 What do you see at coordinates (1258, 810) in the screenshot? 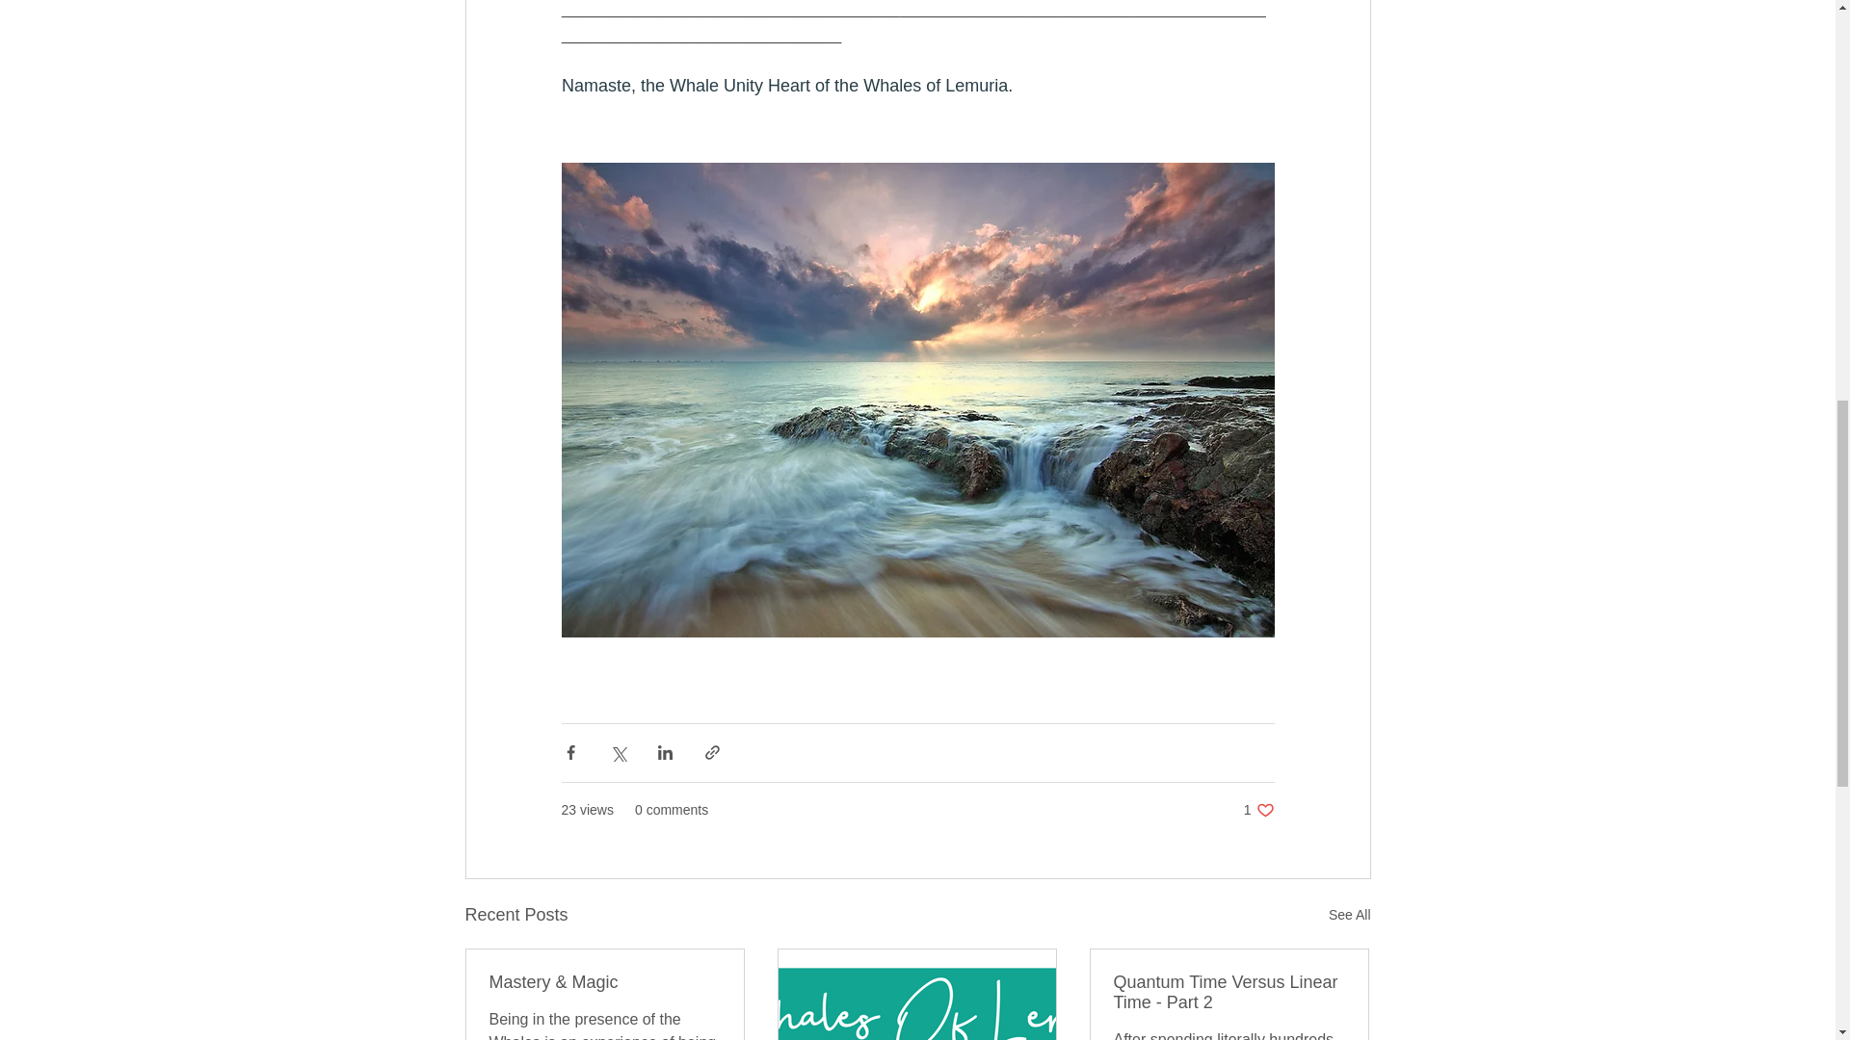
I see `Quantum Time Versus Linear Time - Part 2` at bounding box center [1258, 810].